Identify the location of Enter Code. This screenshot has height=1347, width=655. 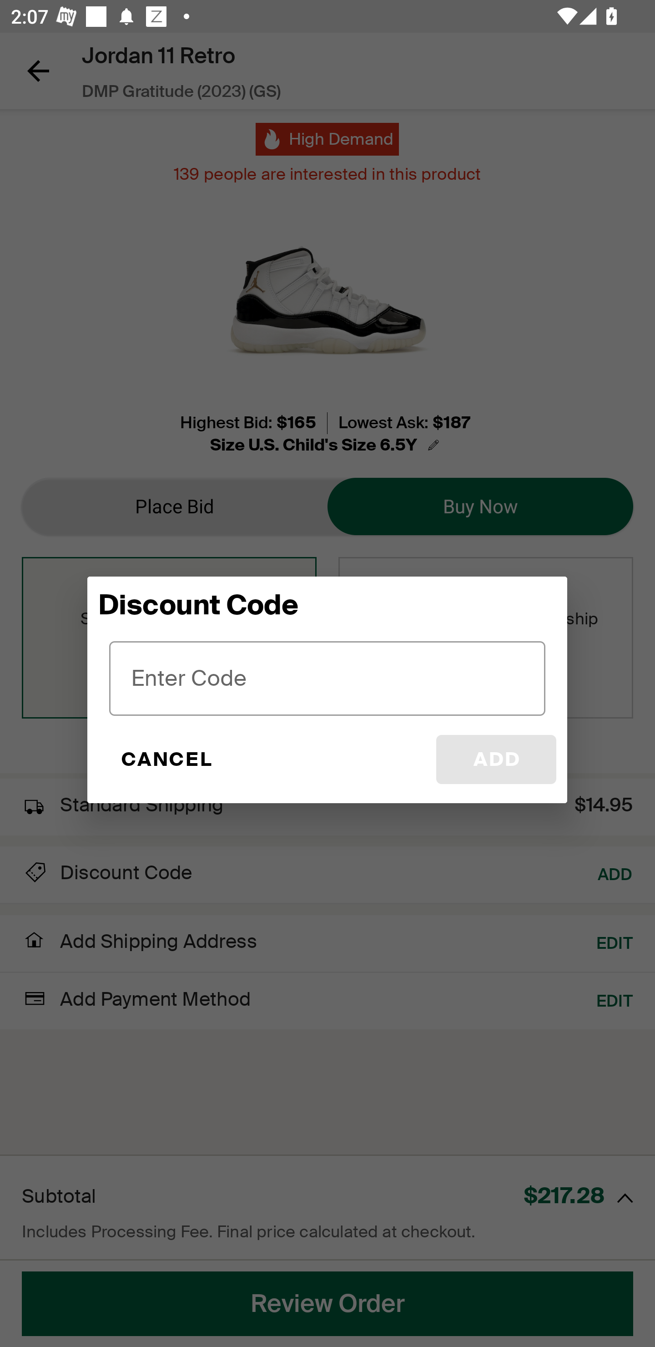
(327, 678).